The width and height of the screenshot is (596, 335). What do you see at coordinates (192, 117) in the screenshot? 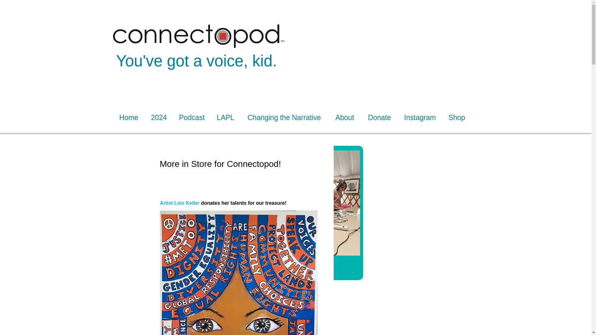
I see `Podcast` at bounding box center [192, 117].